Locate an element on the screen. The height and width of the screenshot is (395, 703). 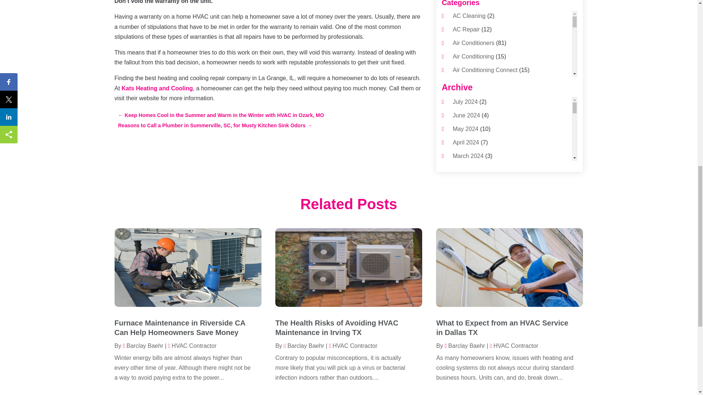
Electrician is located at coordinates (466, 178).